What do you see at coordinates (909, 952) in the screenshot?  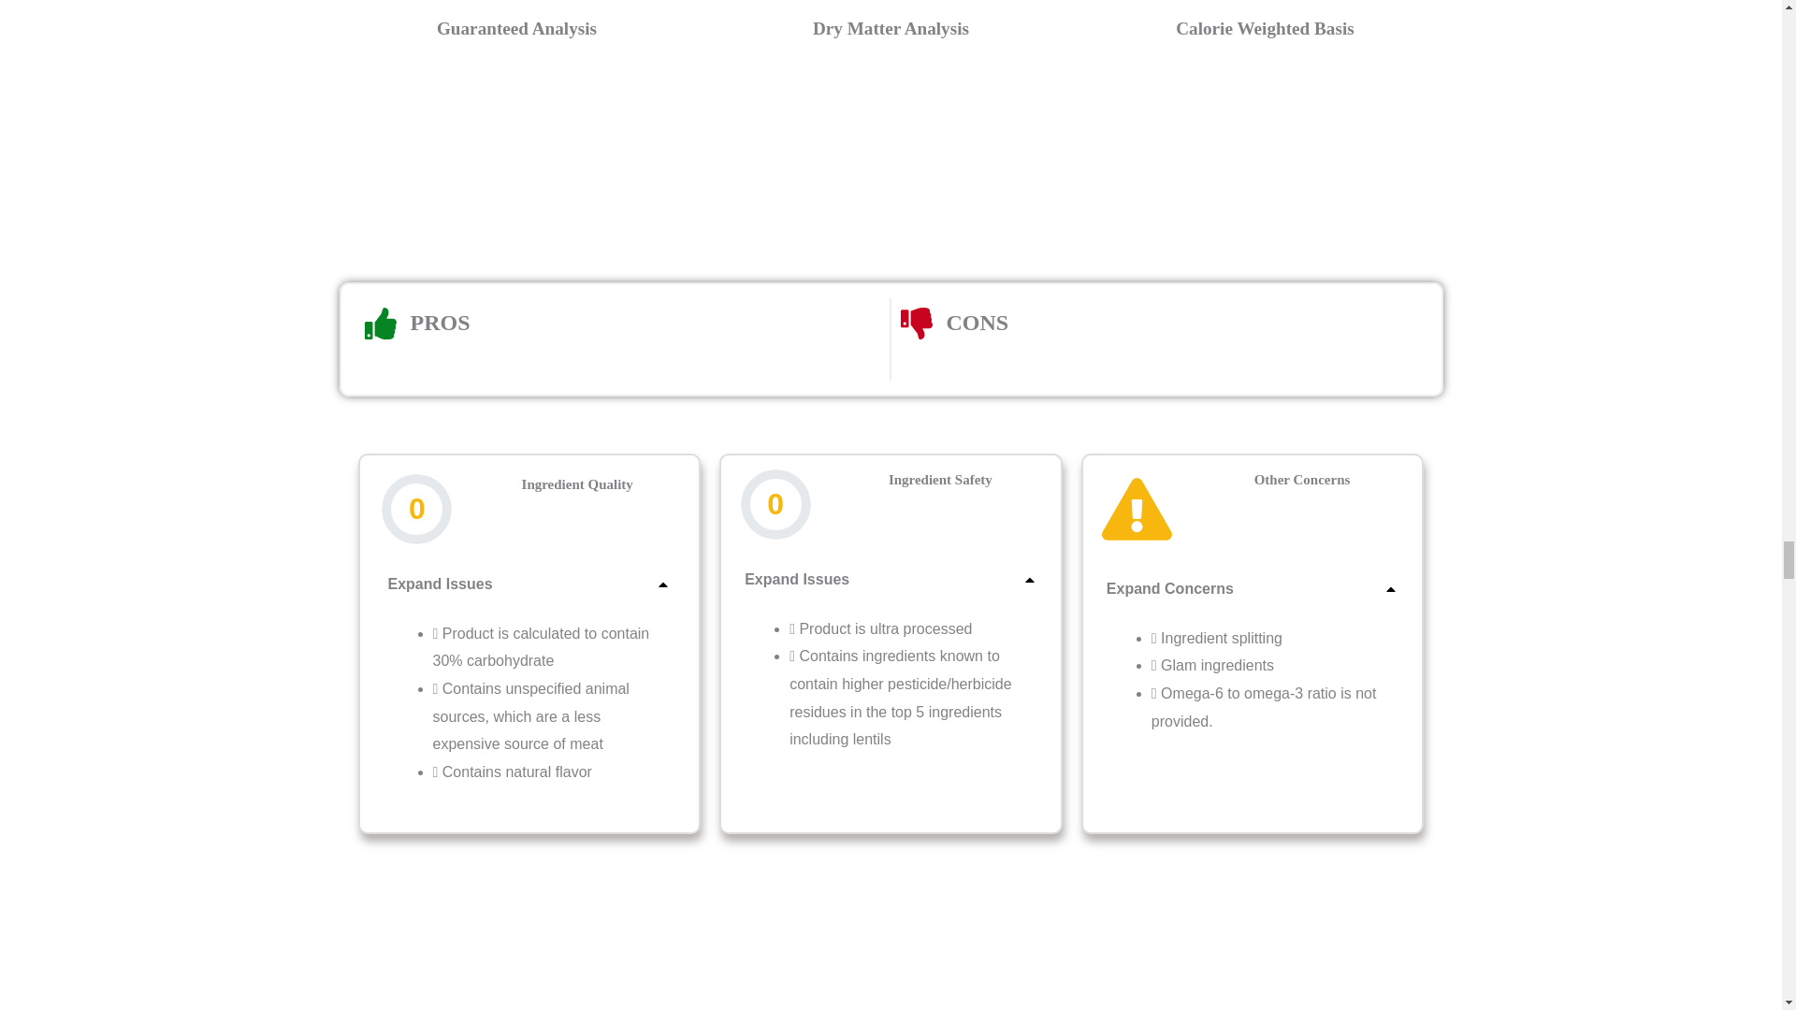 I see `Advertisement` at bounding box center [909, 952].